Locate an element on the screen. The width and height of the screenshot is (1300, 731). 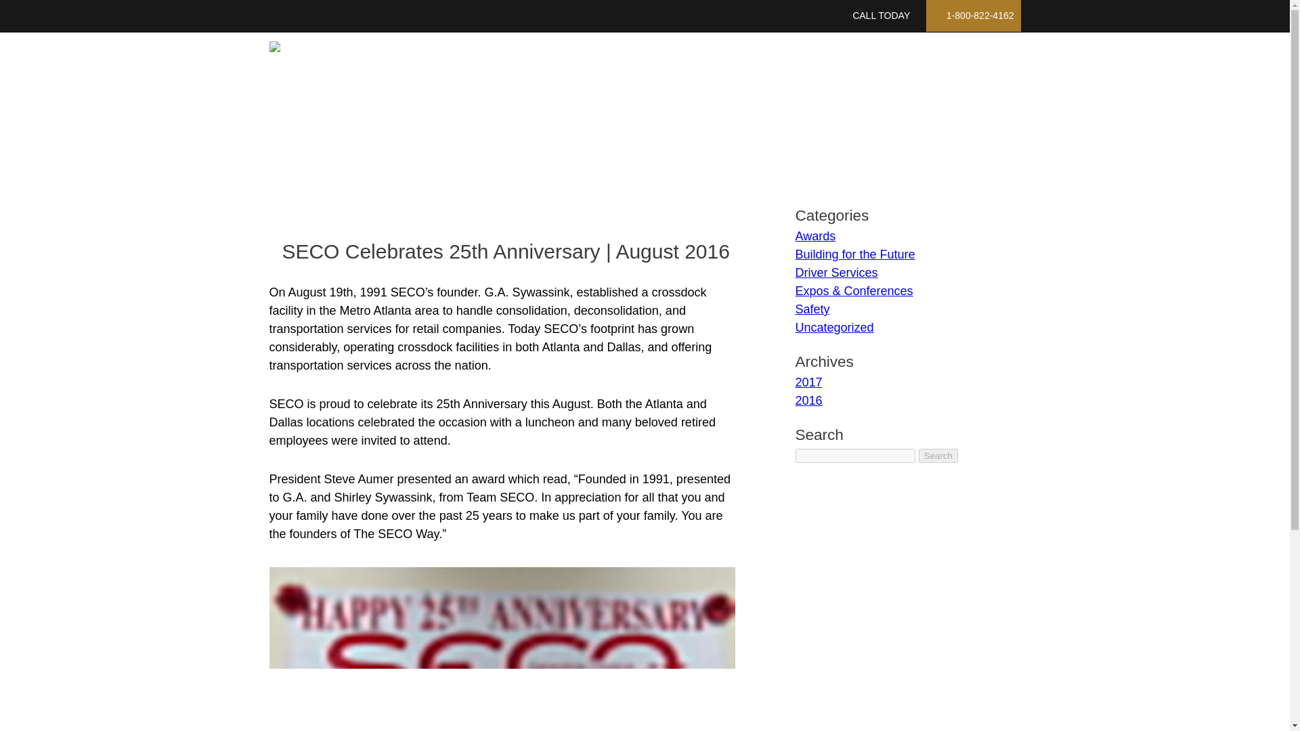
Driver Services is located at coordinates (836, 272).